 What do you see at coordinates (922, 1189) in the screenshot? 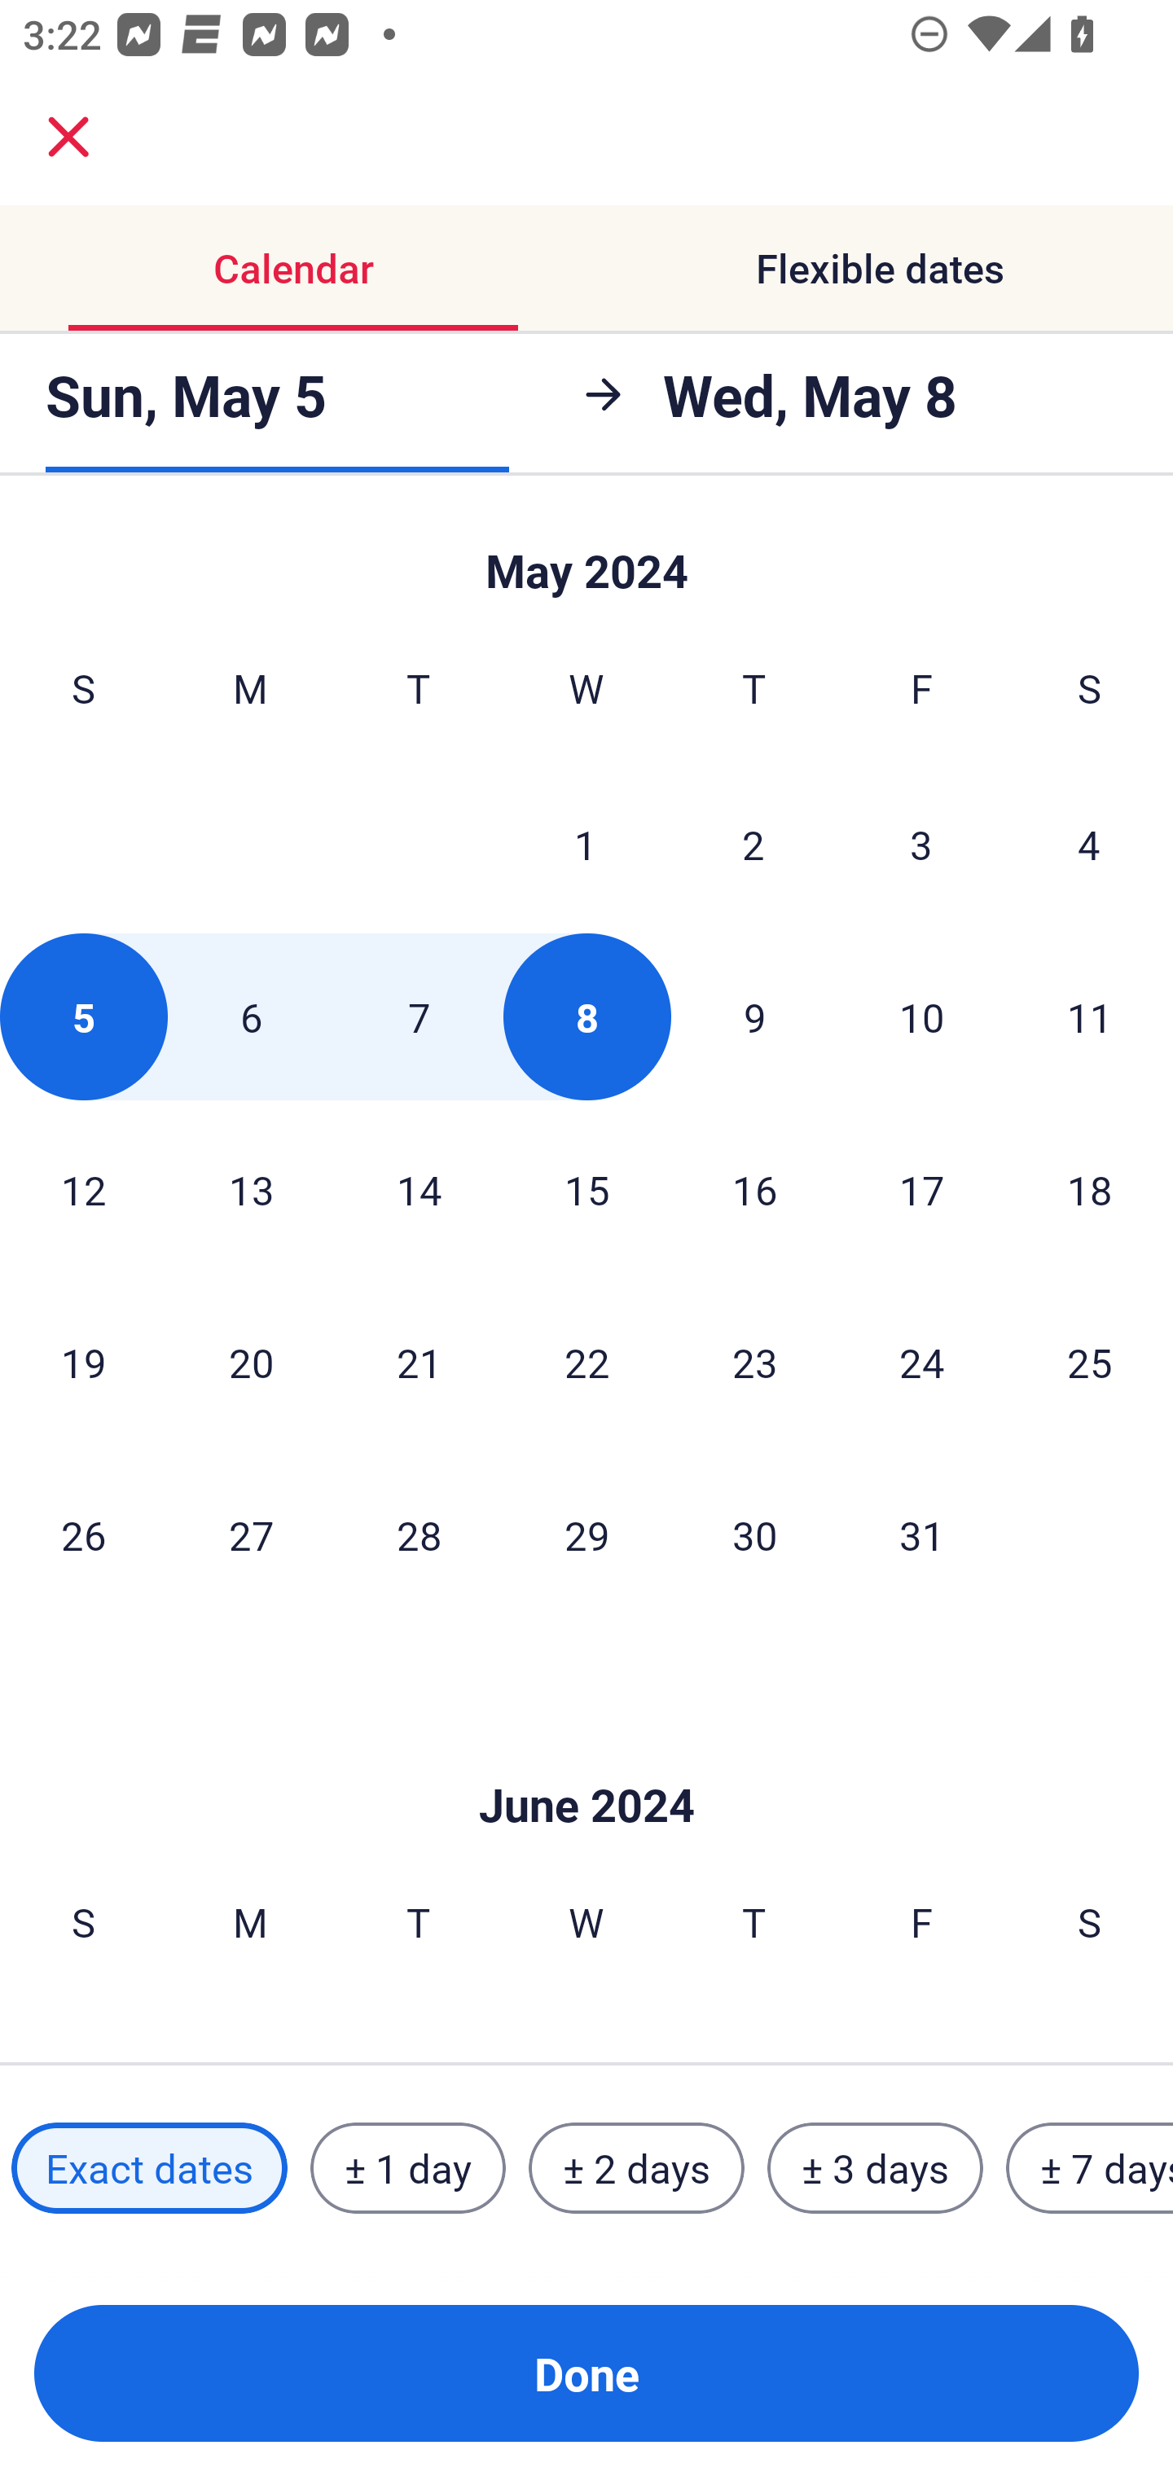
I see `17 Friday, May 17, 2024` at bounding box center [922, 1189].